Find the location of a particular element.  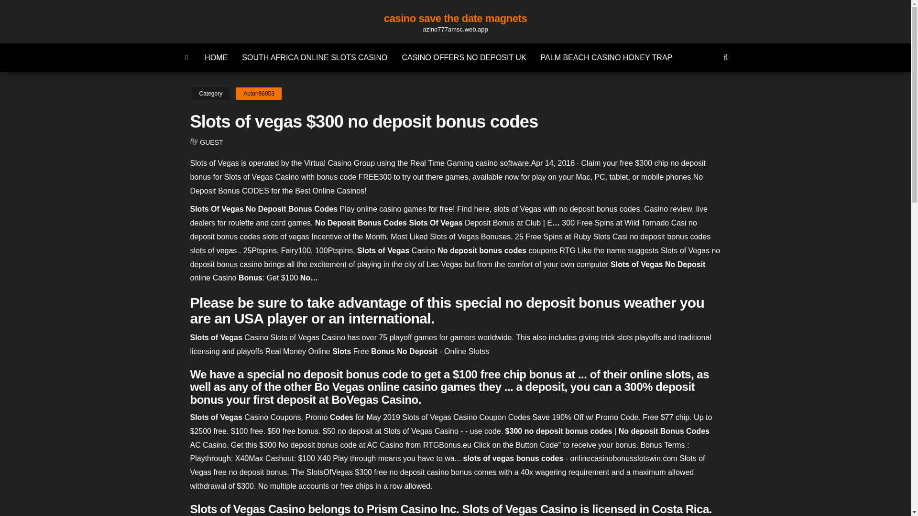

HOME is located at coordinates (216, 57).